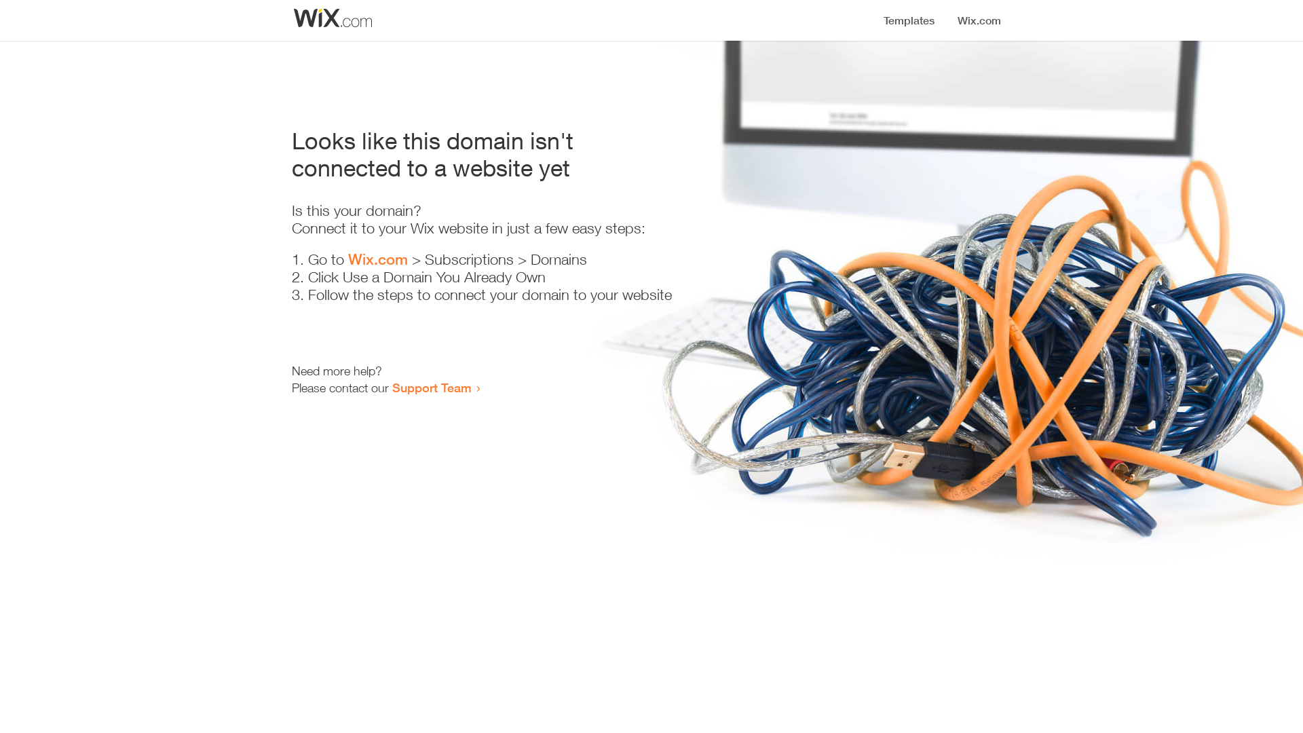 This screenshot has width=1303, height=733. What do you see at coordinates (432, 388) in the screenshot?
I see `Support Team` at bounding box center [432, 388].